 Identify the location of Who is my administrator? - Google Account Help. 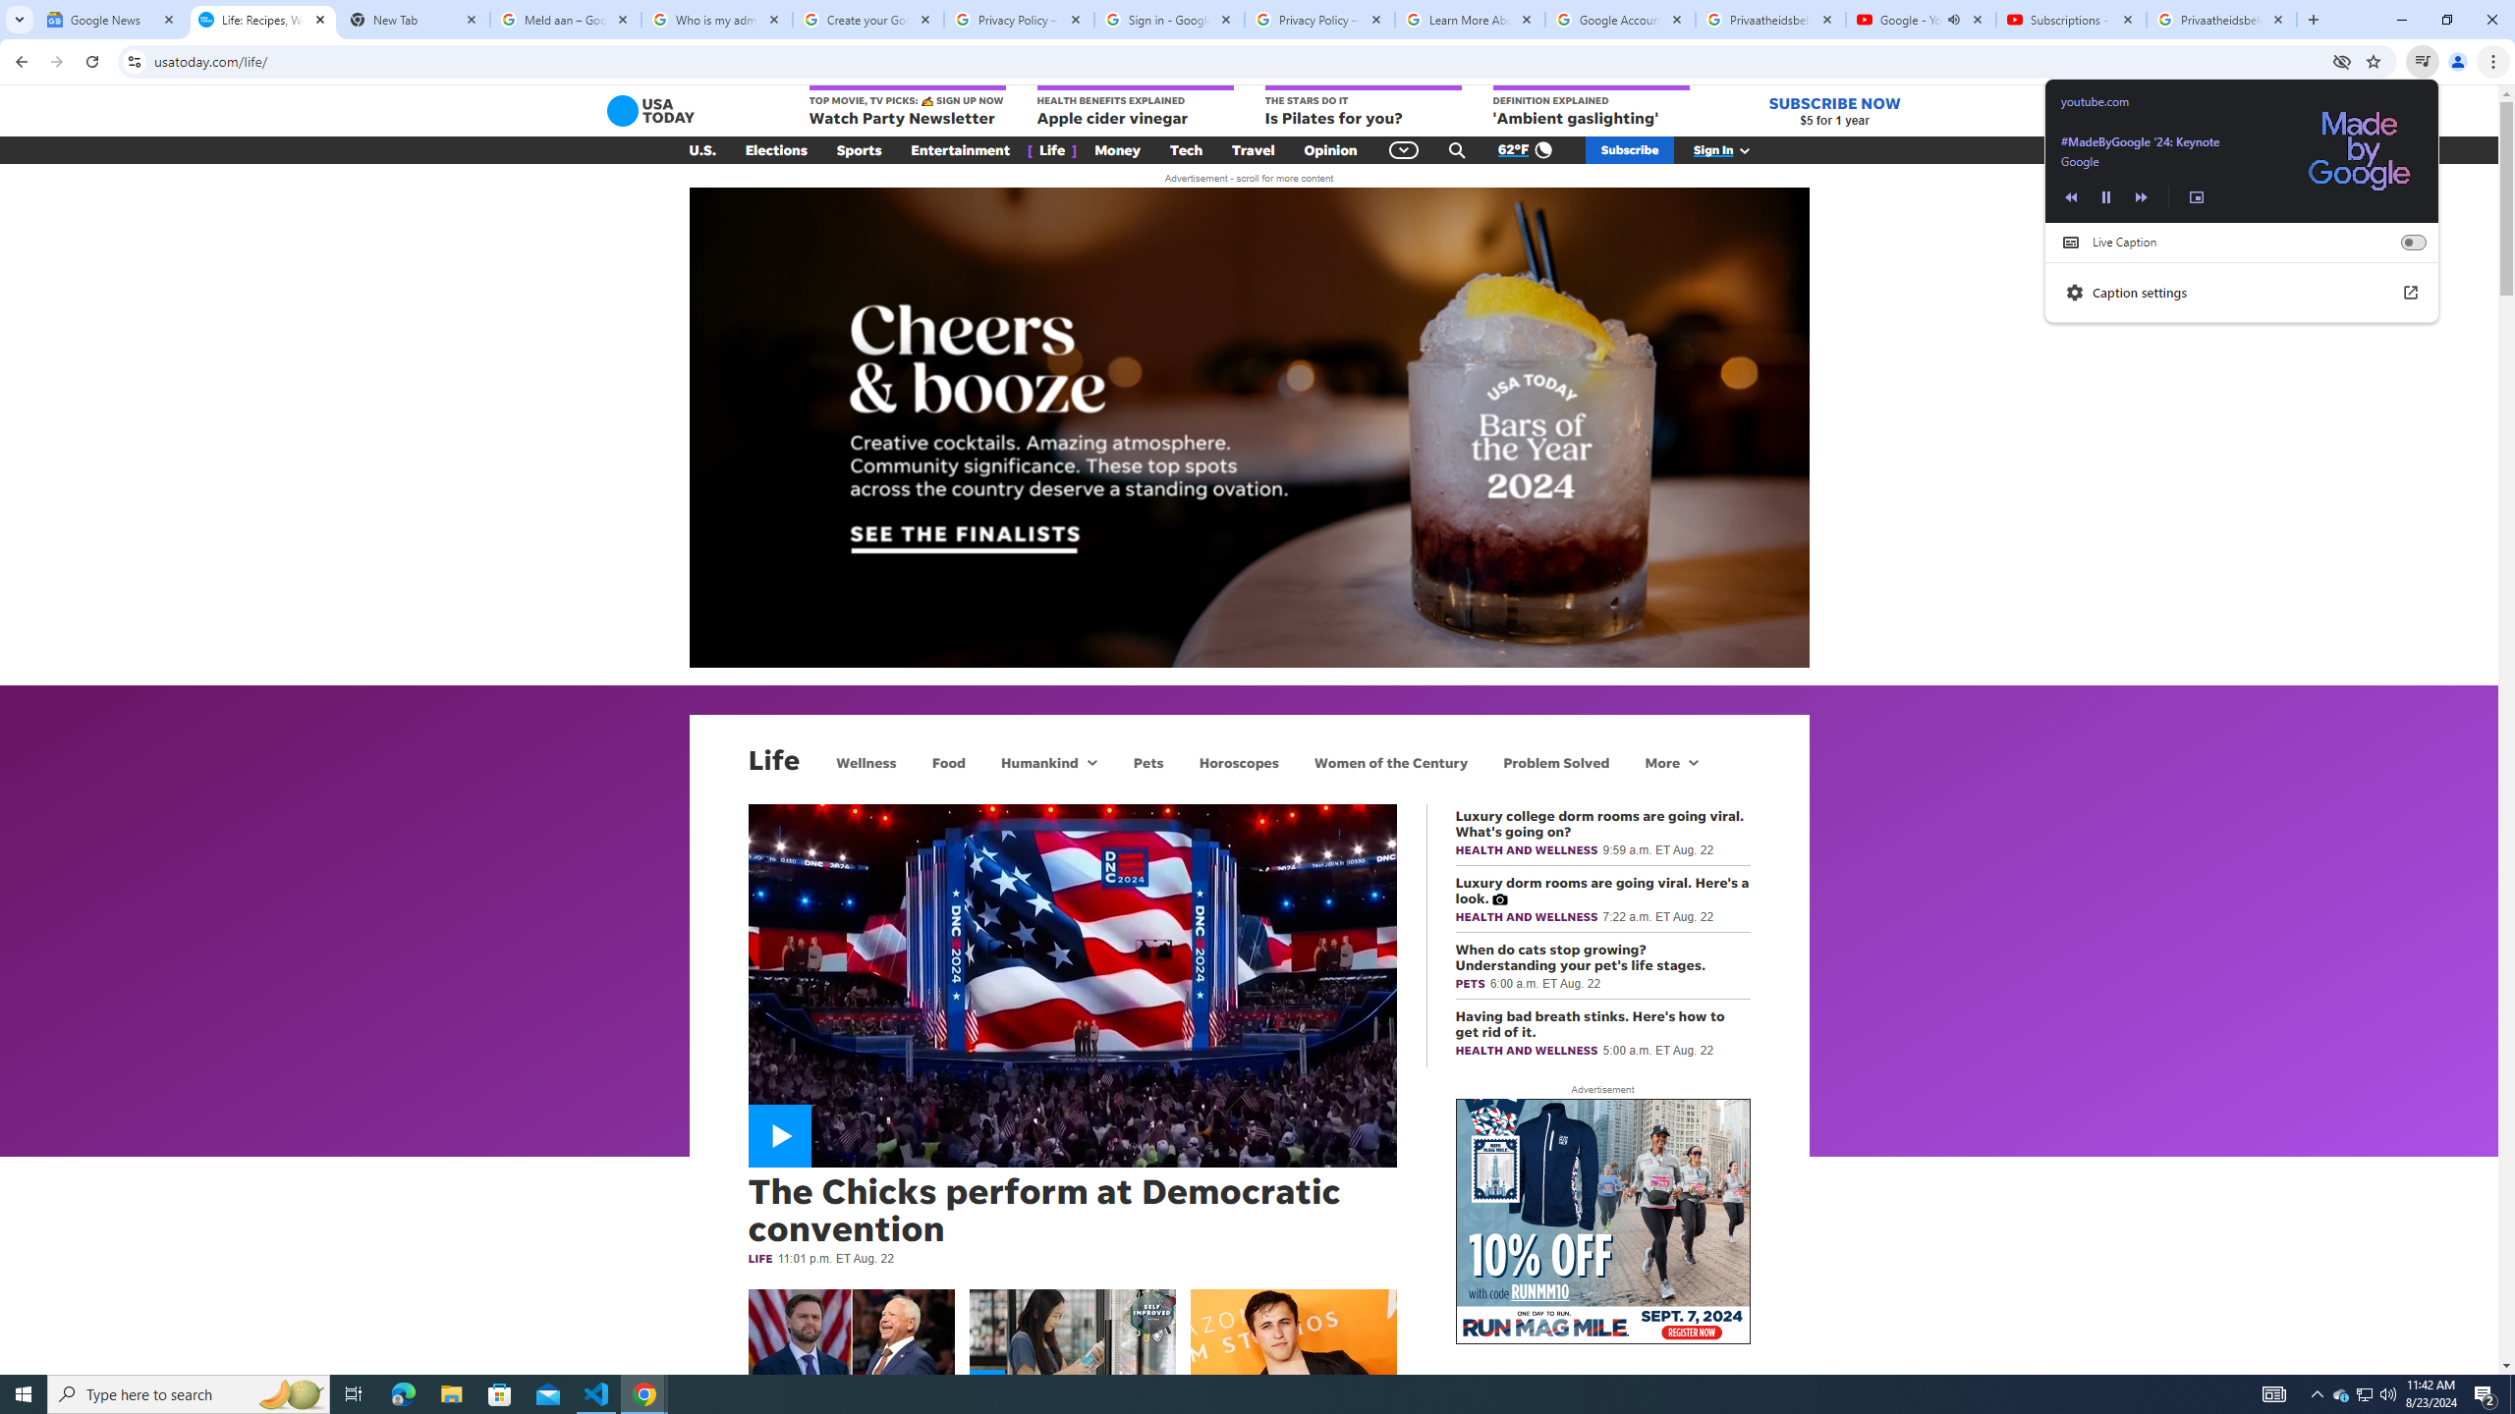
(717, 20).